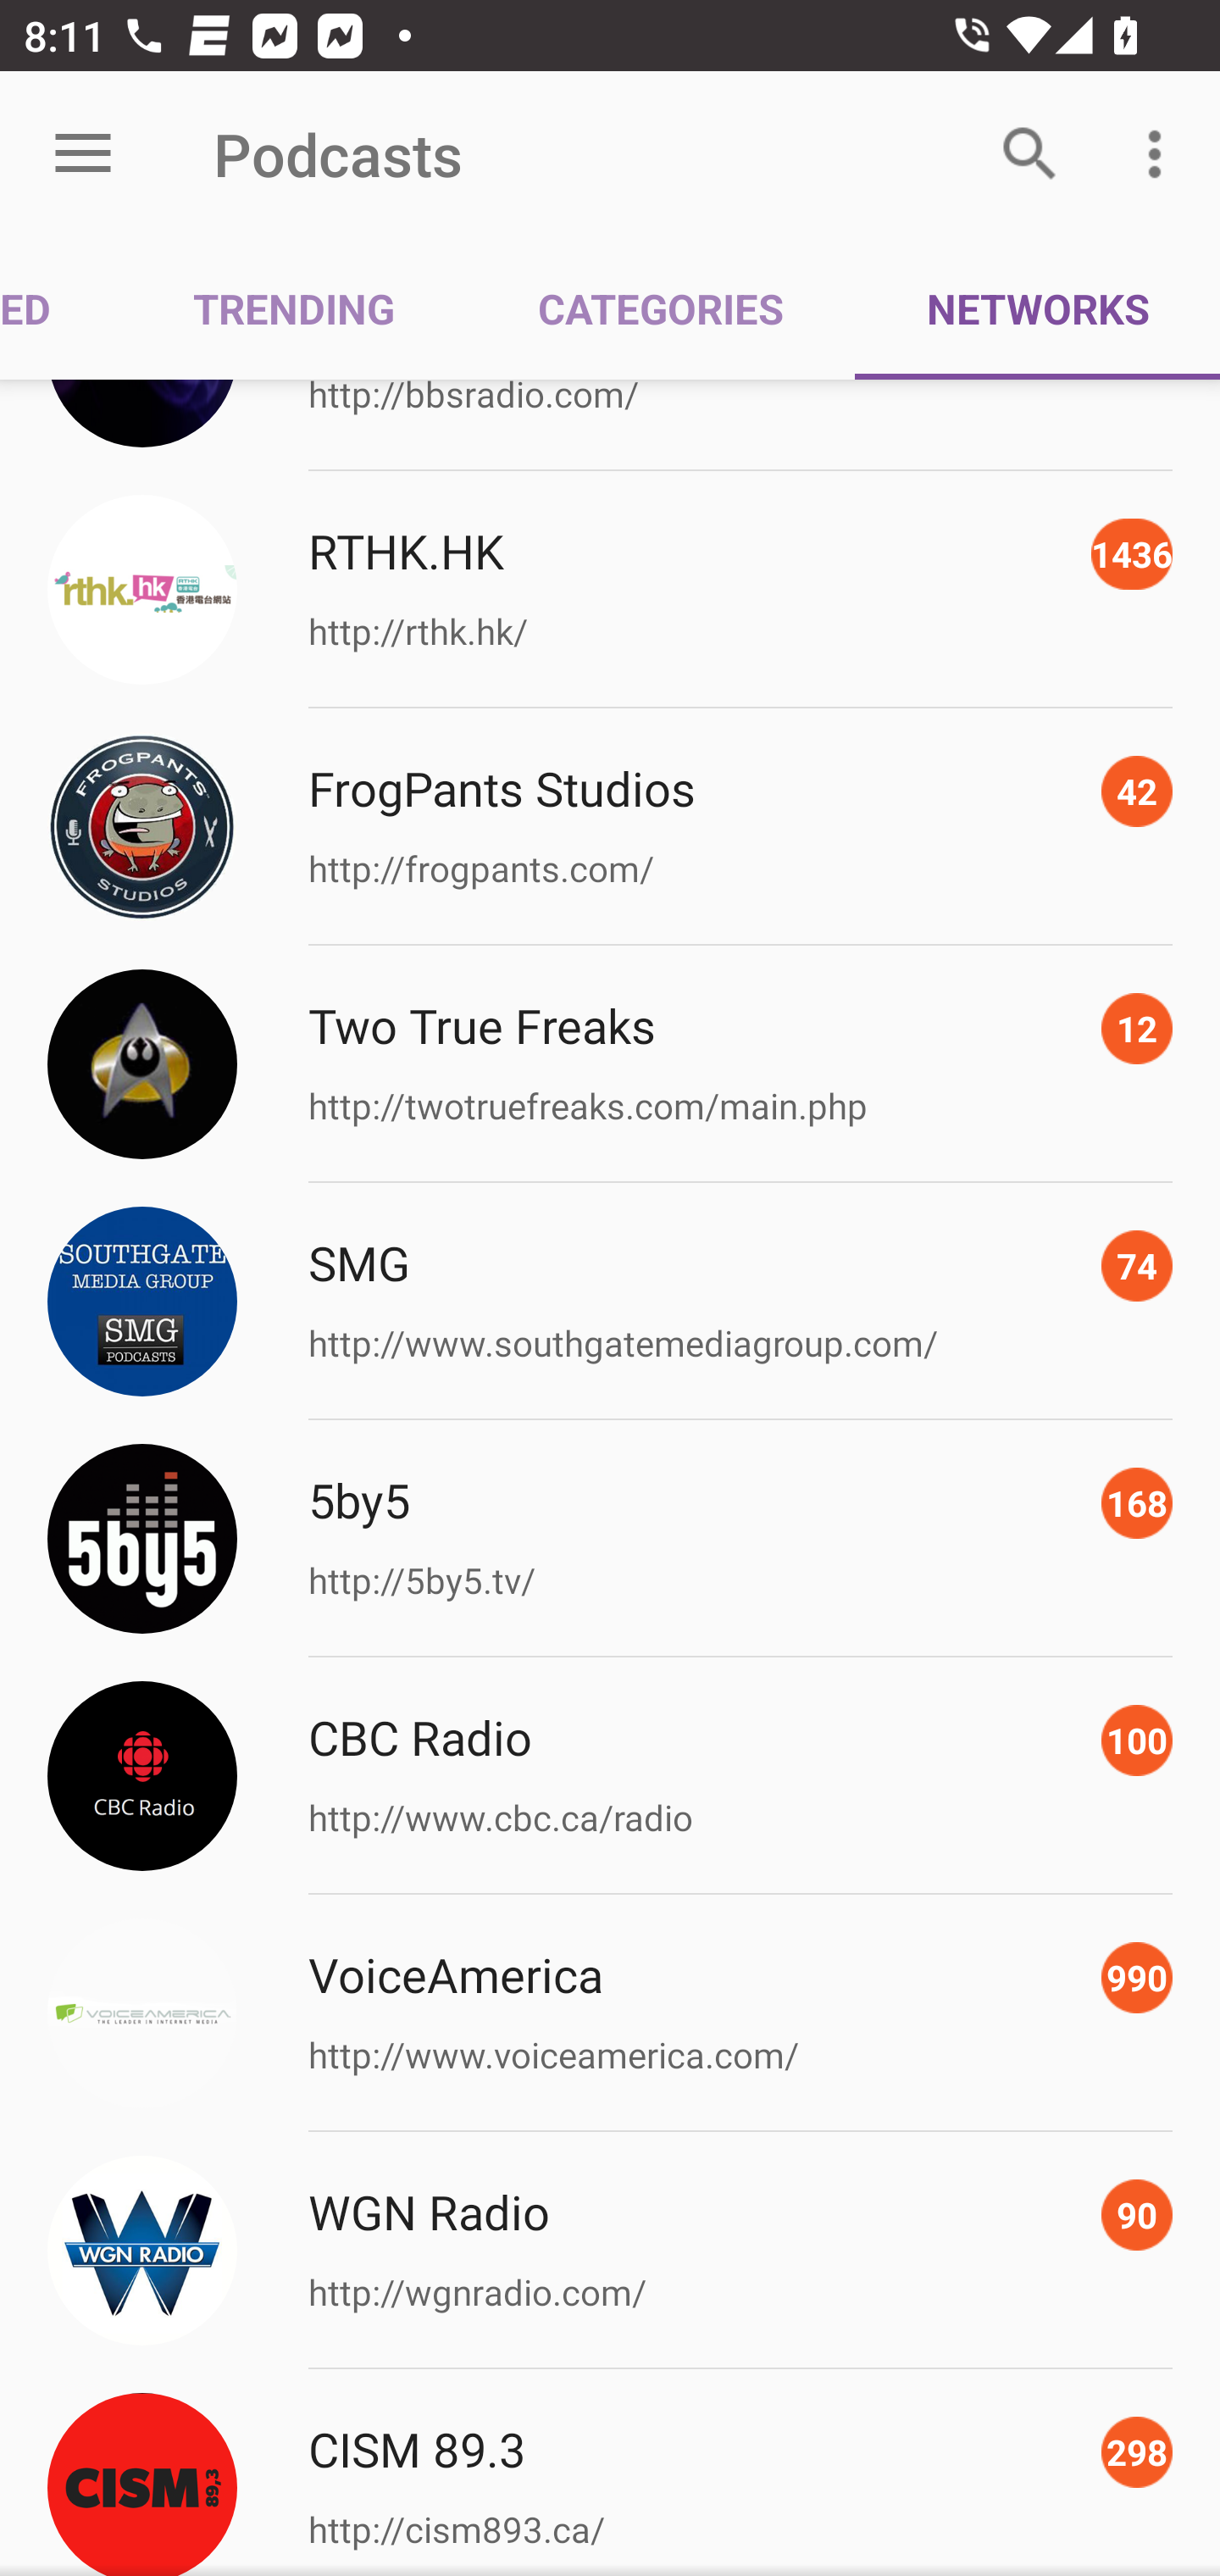 The height and width of the screenshot is (2576, 1220). Describe the element at coordinates (610, 2473) in the screenshot. I see `Picture CISM 89.3 298 http://cism893.ca/` at that location.